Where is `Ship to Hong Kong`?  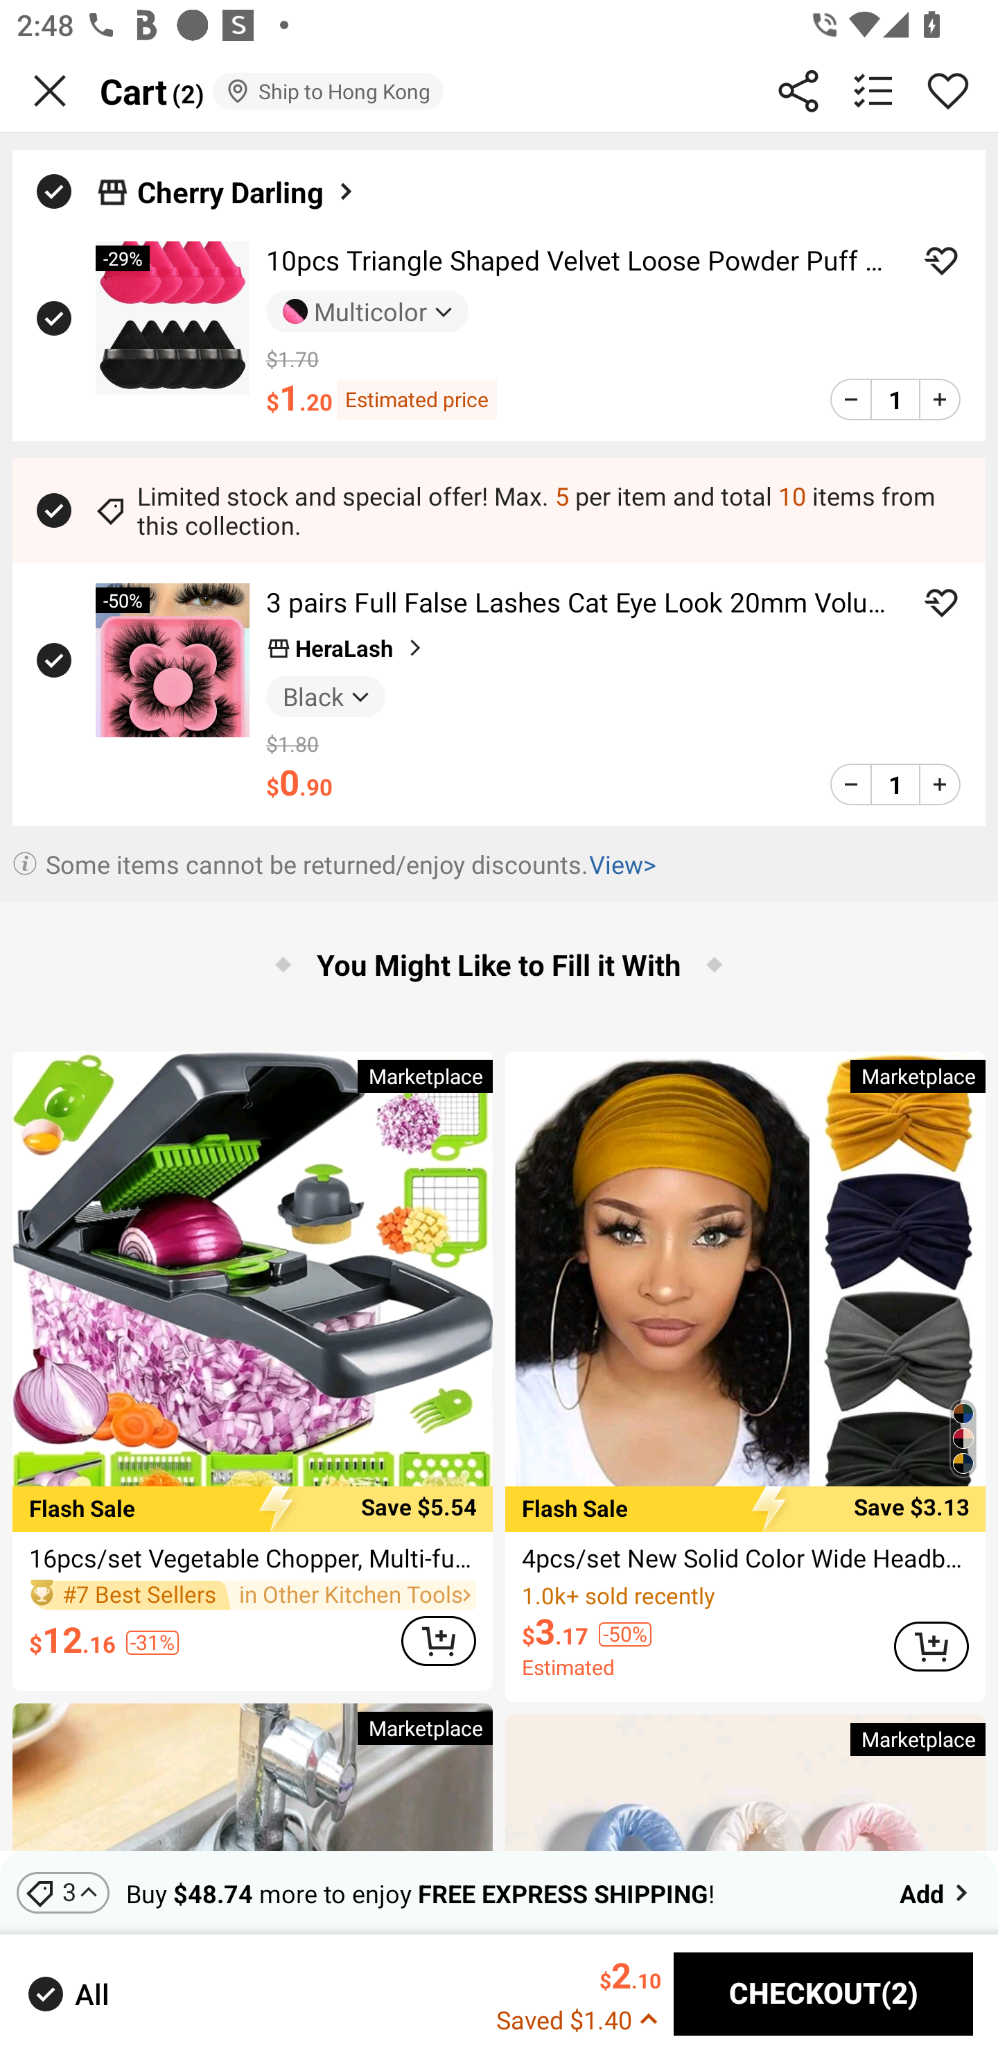
Ship to Hong Kong is located at coordinates (327, 90).